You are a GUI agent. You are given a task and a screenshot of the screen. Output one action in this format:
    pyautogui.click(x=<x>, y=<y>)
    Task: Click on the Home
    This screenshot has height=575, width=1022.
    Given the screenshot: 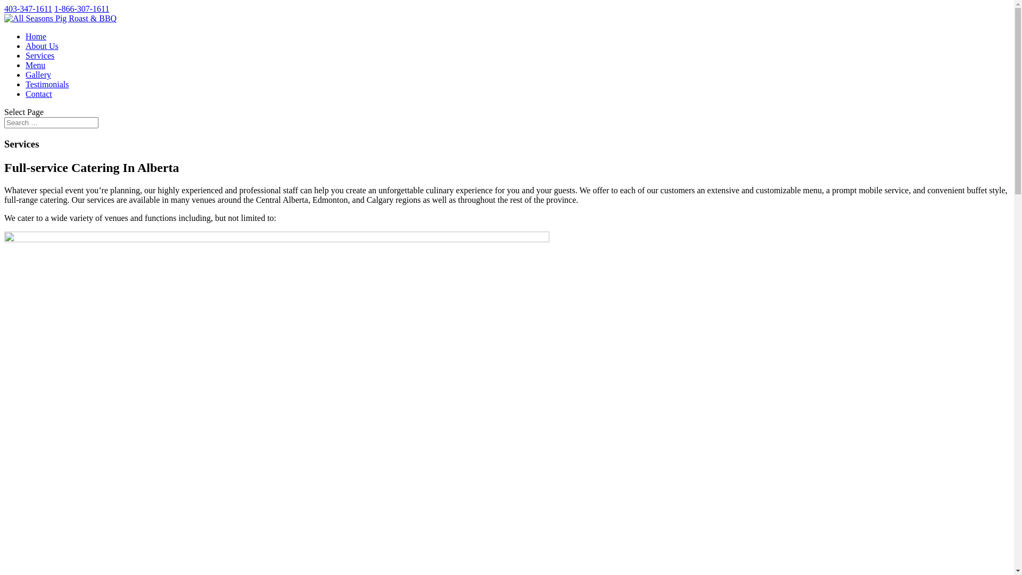 What is the action you would take?
    pyautogui.click(x=36, y=36)
    